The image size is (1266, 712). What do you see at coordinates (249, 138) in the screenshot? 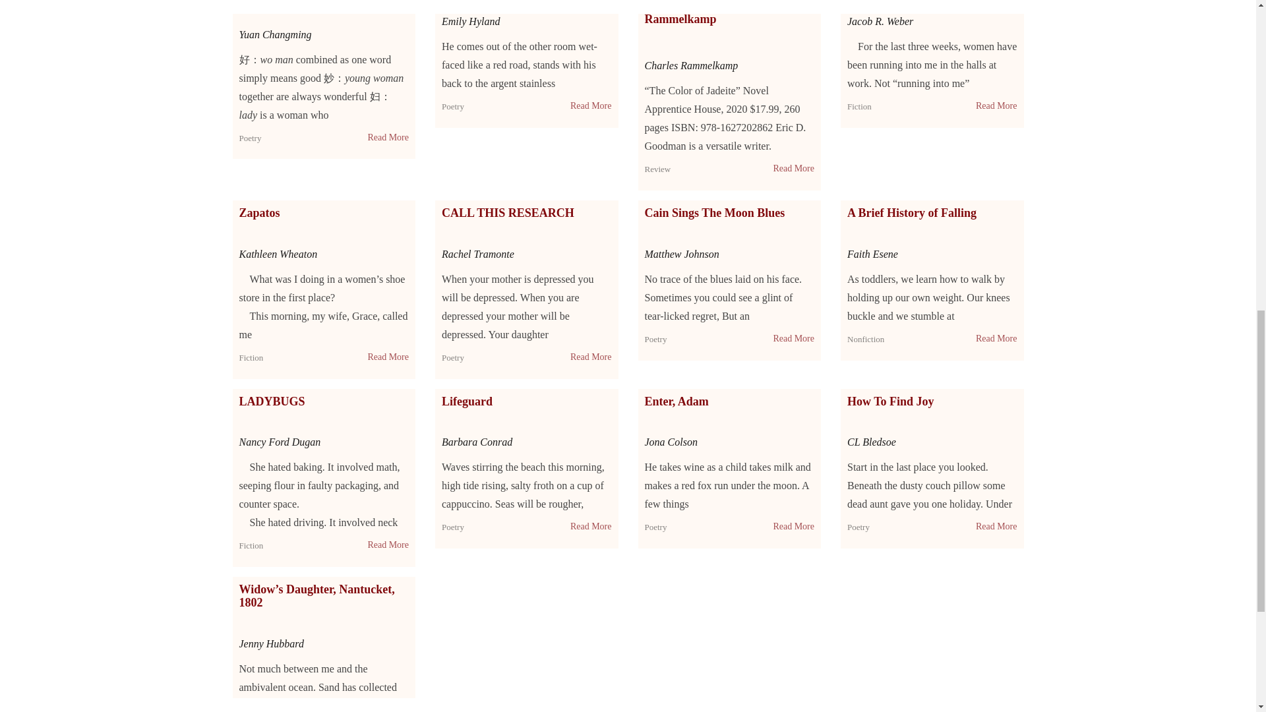
I see `Poetry` at bounding box center [249, 138].